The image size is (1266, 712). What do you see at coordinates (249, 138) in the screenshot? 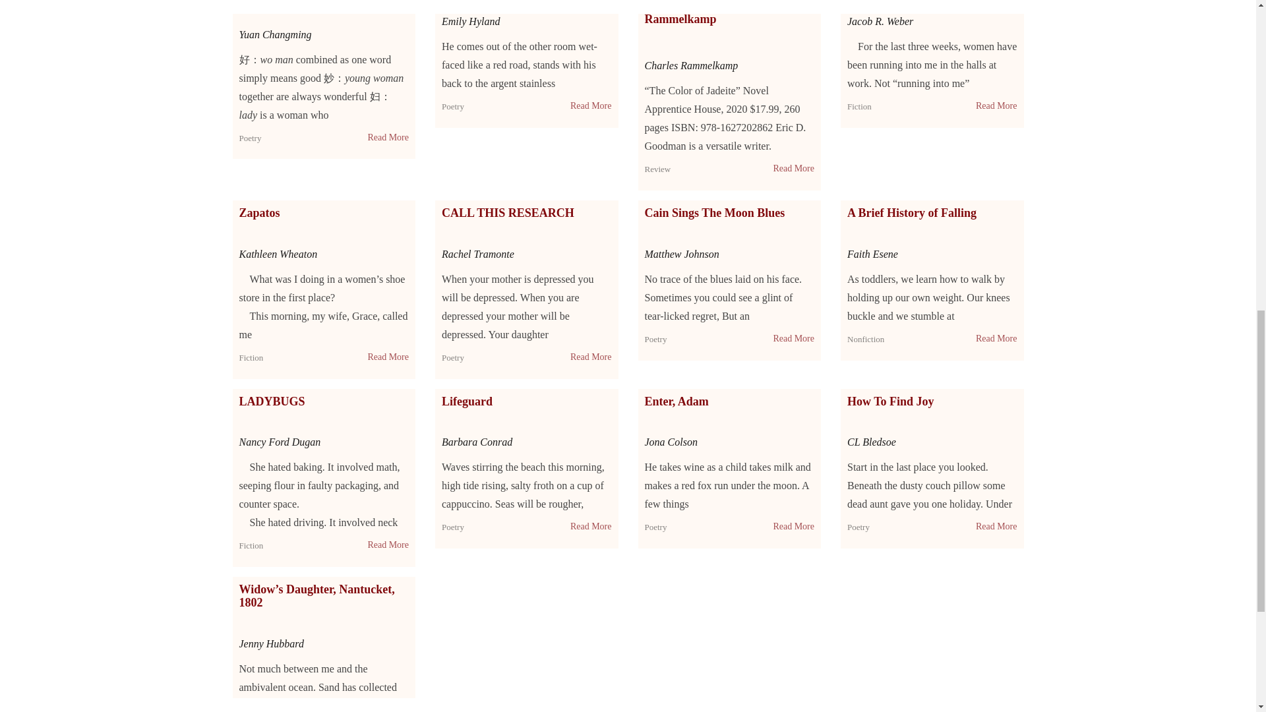
I see `Poetry` at bounding box center [249, 138].